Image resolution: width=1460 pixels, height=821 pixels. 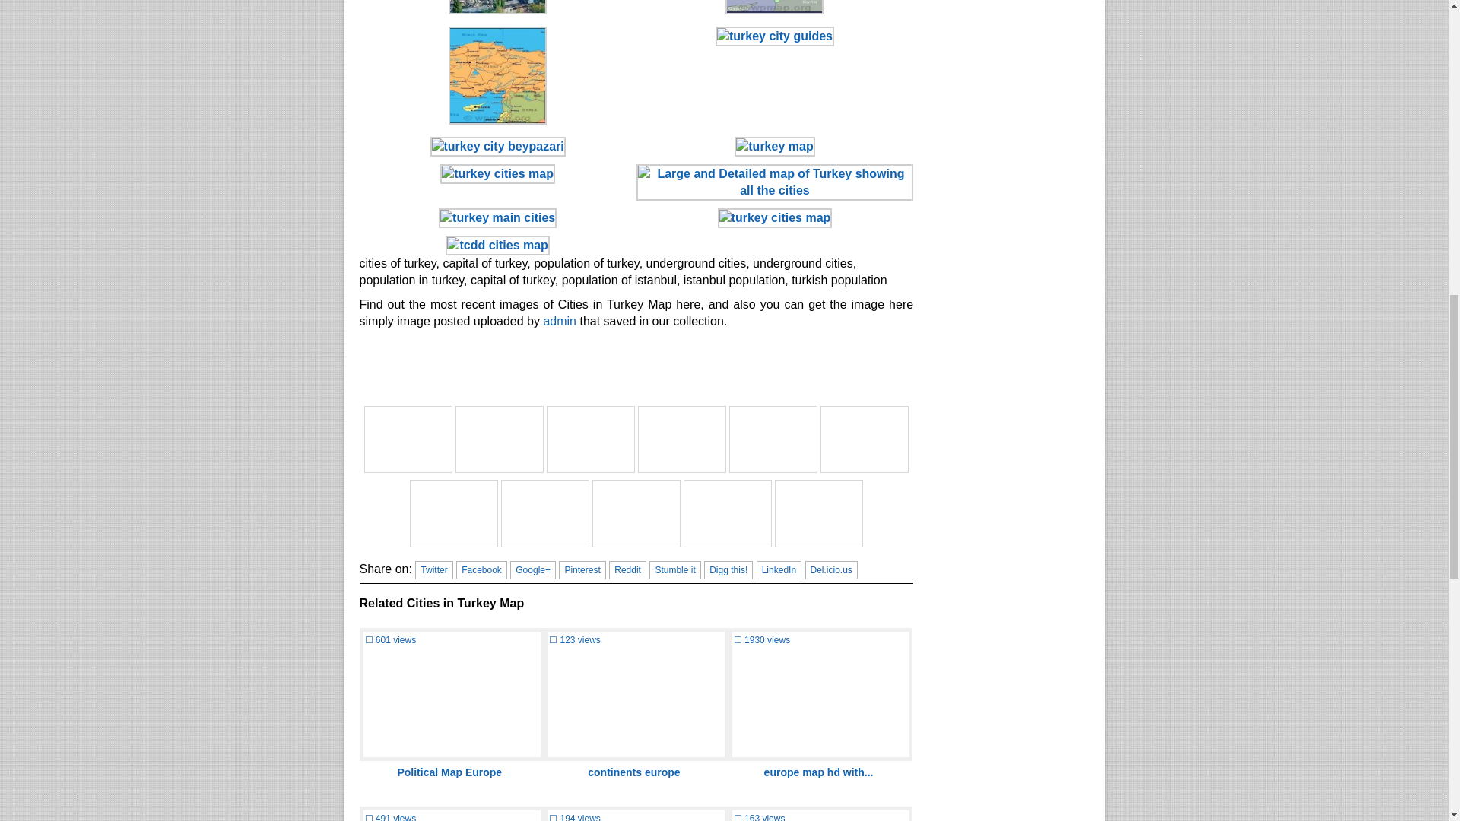 What do you see at coordinates (408, 439) in the screenshot?
I see `tcdd cities map` at bounding box center [408, 439].